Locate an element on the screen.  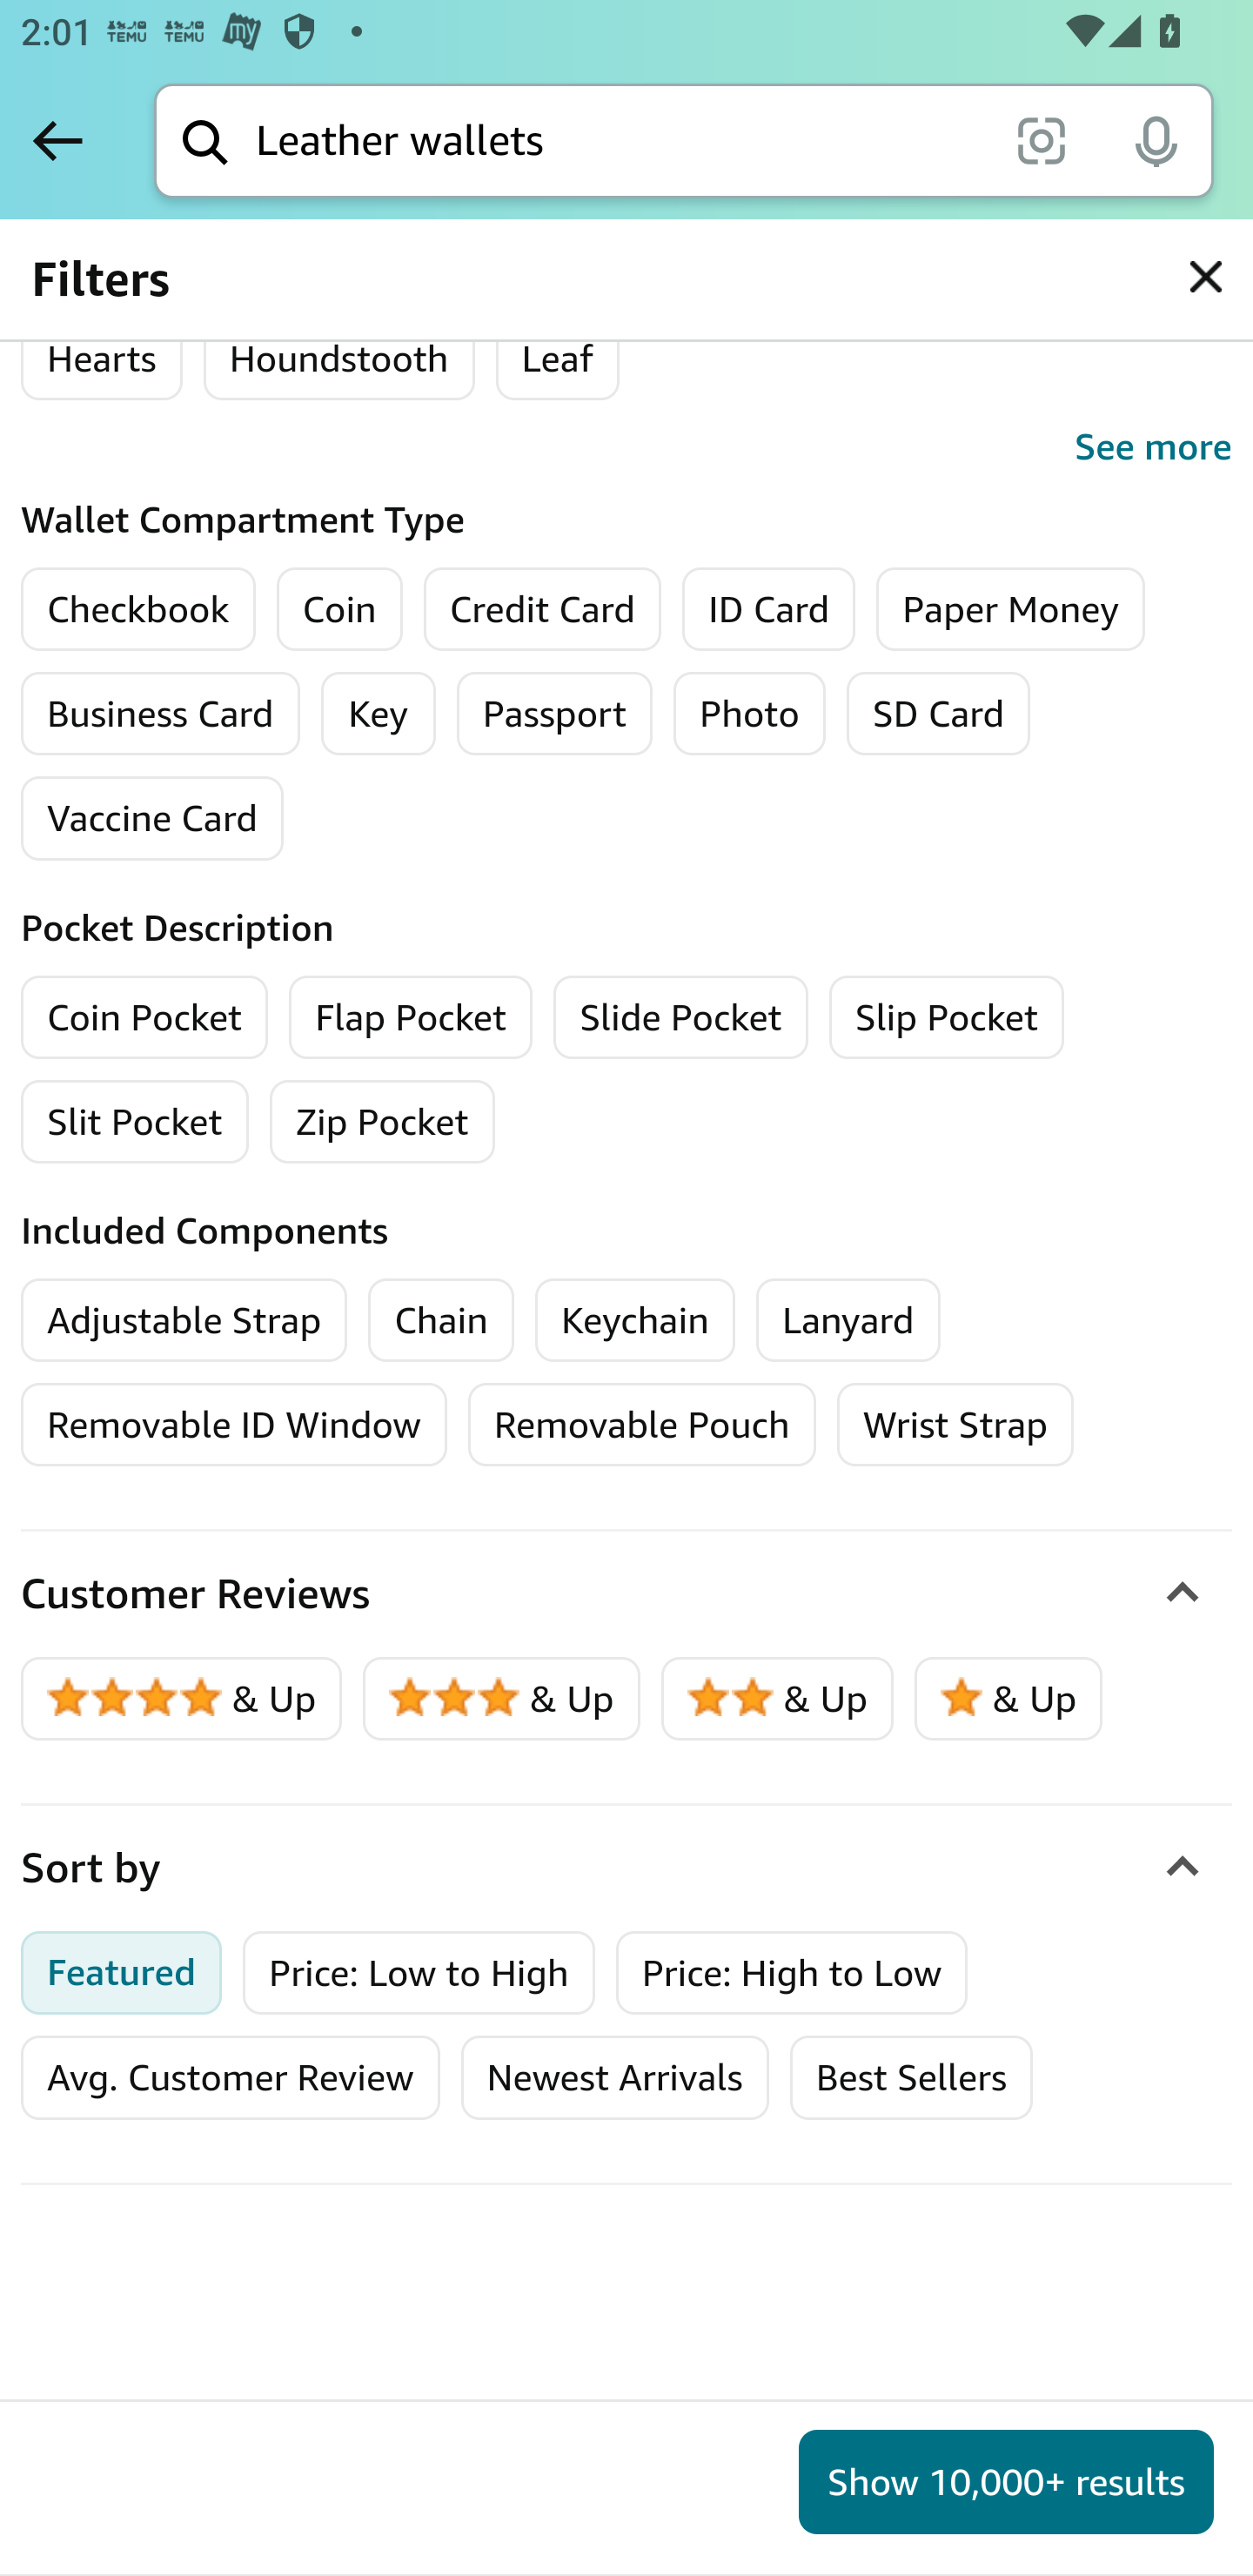
3 Stars & Up is located at coordinates (502, 1699).